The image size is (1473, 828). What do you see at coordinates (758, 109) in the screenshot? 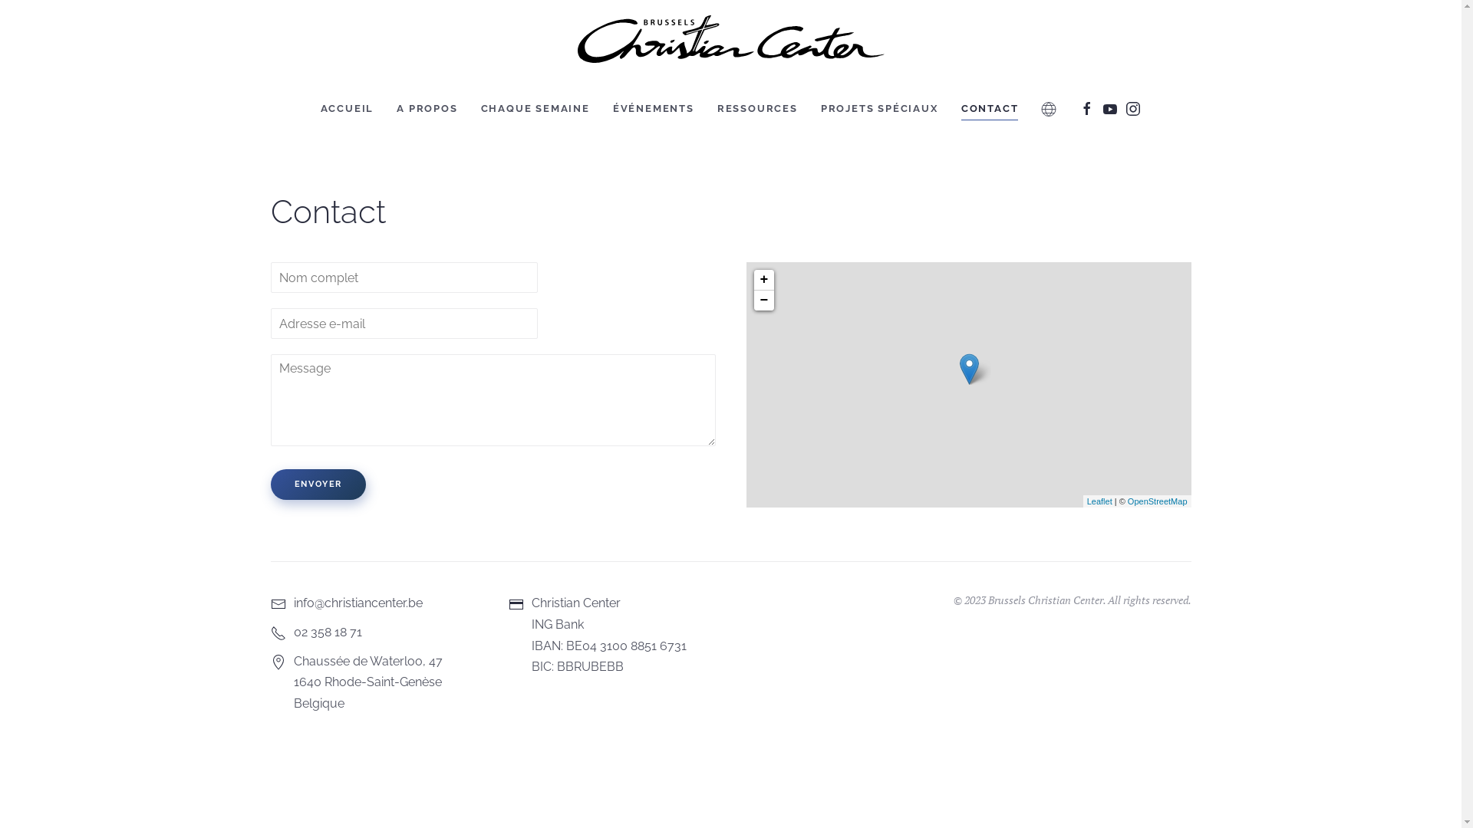
I see `RESSOURCES` at bounding box center [758, 109].